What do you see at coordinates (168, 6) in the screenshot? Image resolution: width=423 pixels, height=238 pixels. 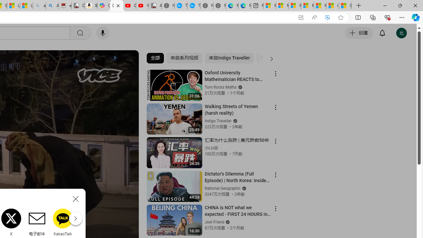 I see `Nordace - My Account` at bounding box center [168, 6].